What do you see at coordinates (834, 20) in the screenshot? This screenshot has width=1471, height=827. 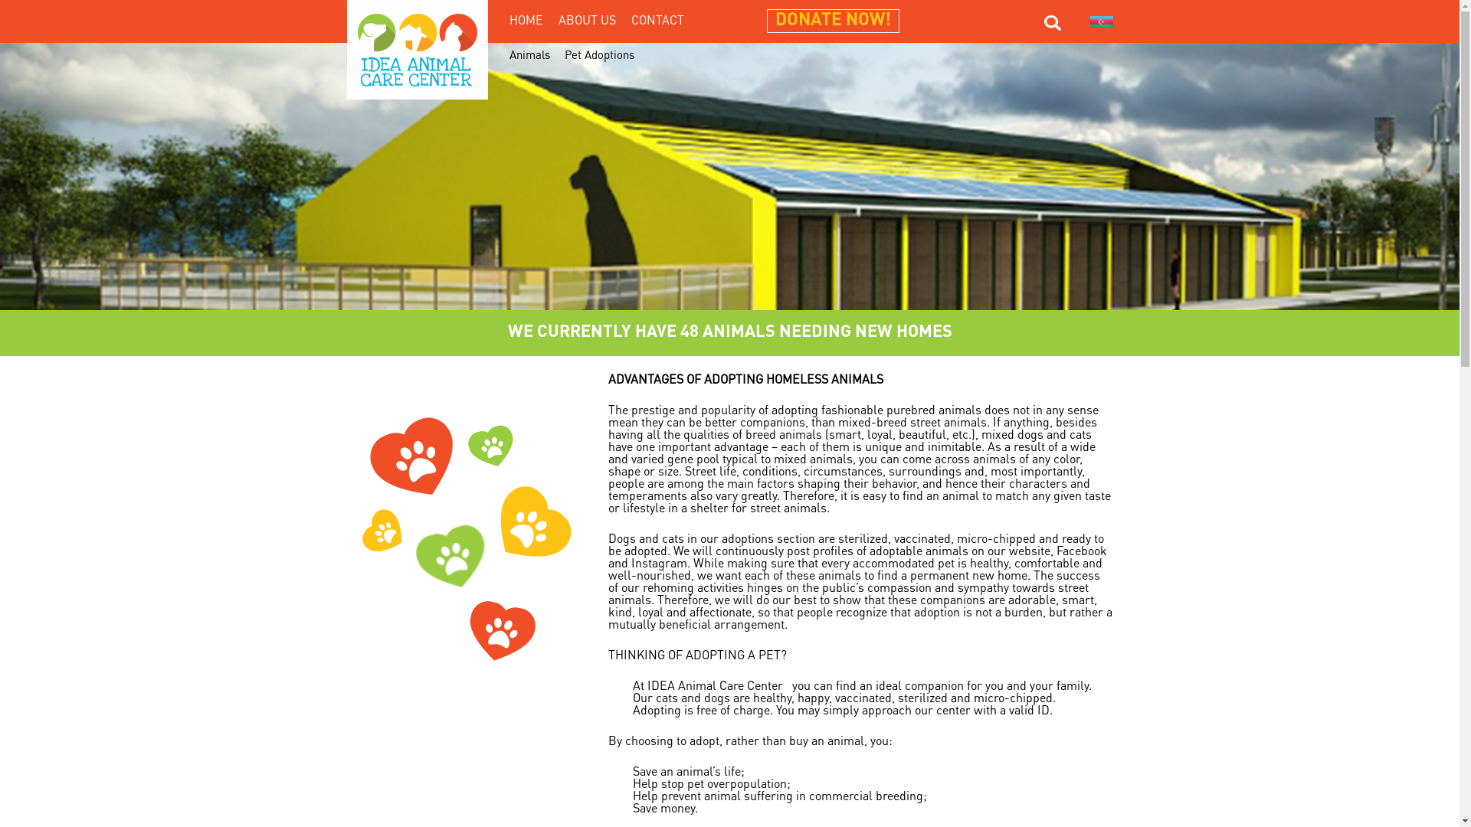 I see `DONATE NOW!` at bounding box center [834, 20].